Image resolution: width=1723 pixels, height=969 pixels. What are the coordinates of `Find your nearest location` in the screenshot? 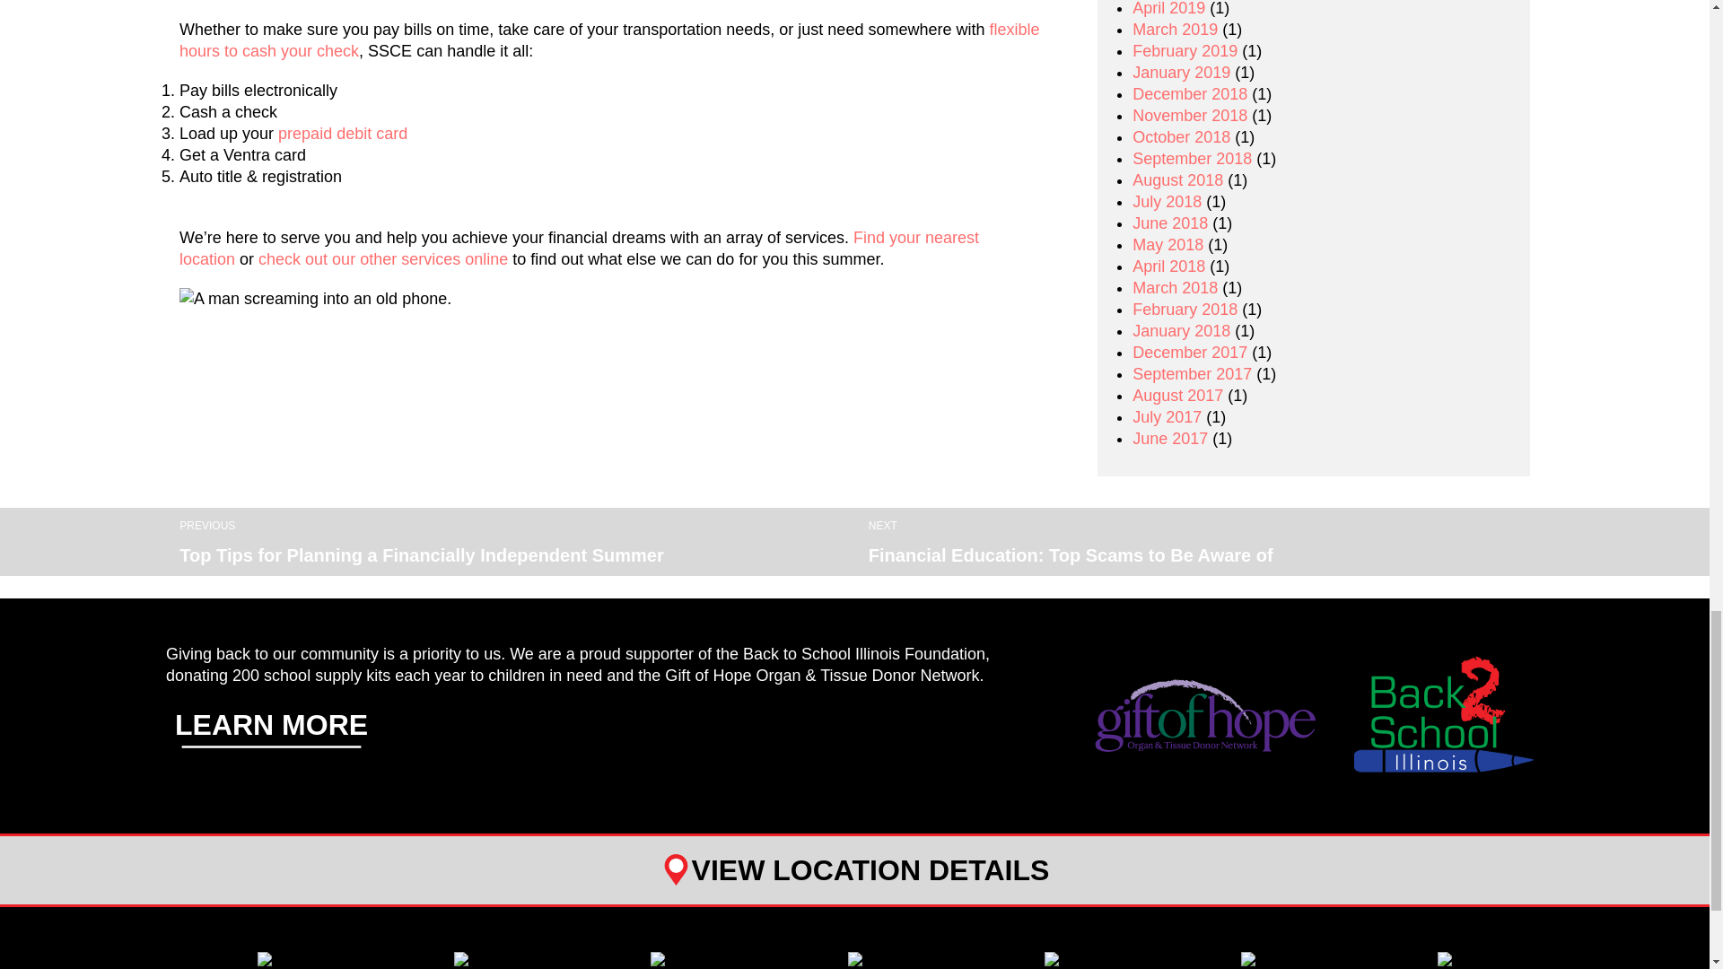 It's located at (578, 248).